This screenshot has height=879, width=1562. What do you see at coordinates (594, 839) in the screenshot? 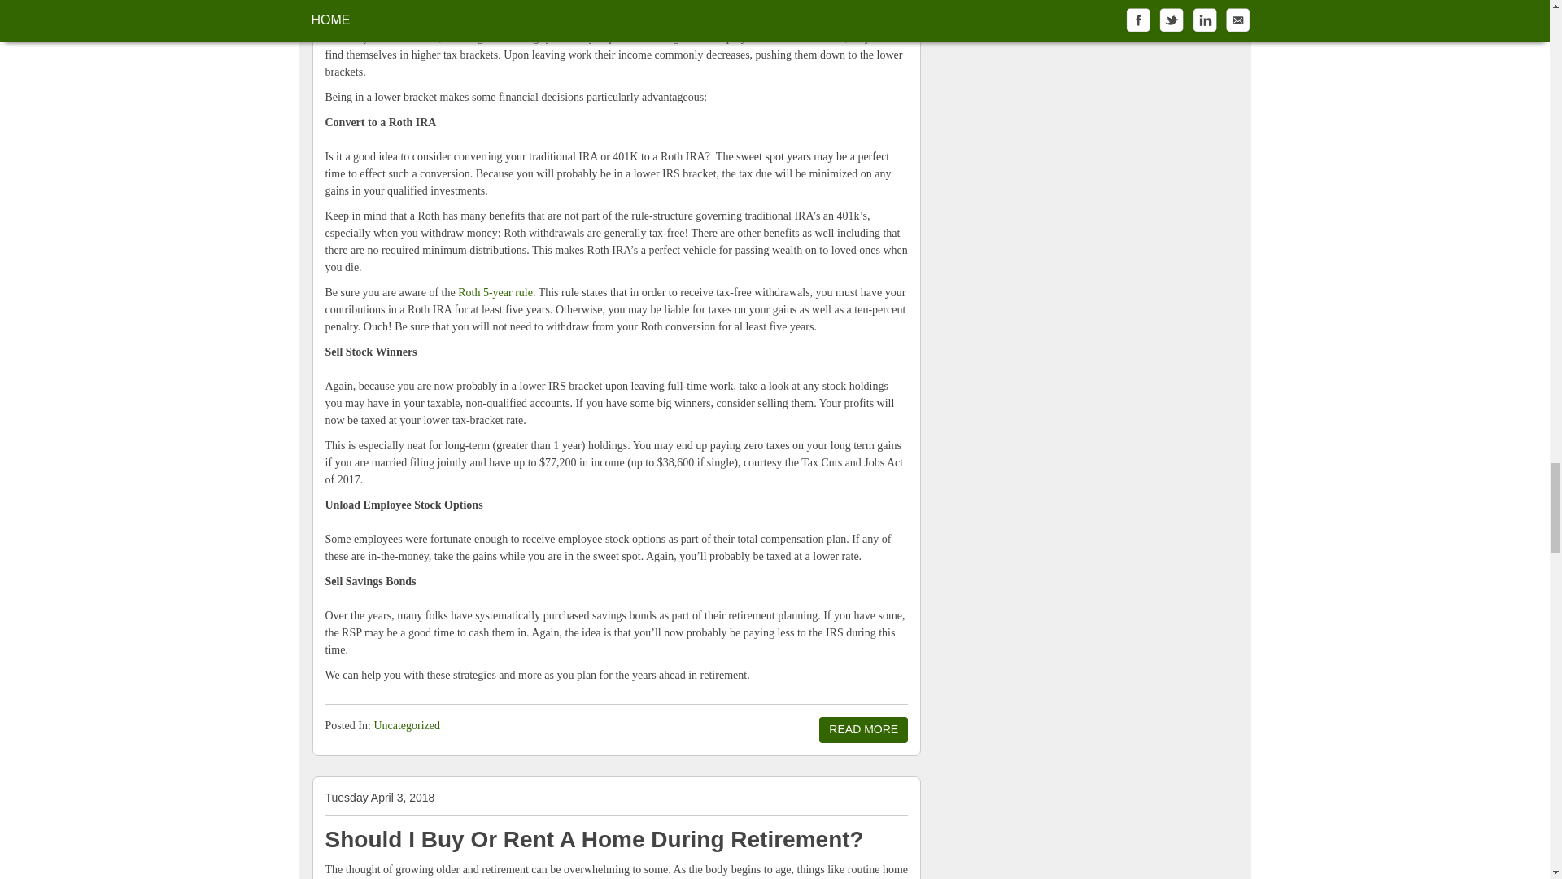
I see `Should I Buy Or Rent A Home During Retirement?` at bounding box center [594, 839].